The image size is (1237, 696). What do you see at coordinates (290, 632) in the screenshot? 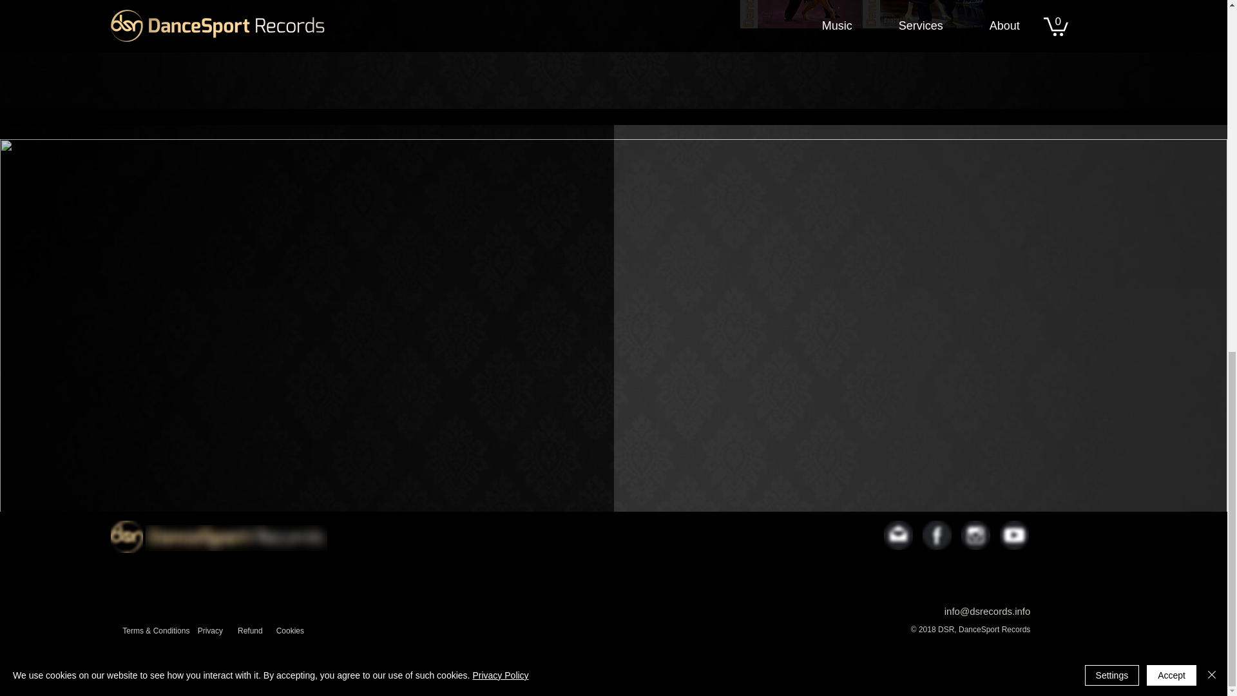
I see `Cookies` at bounding box center [290, 632].